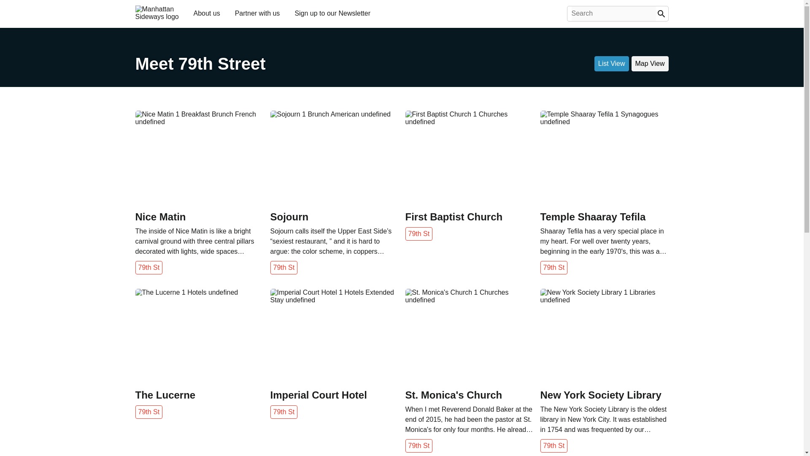 The height and width of the screenshot is (456, 810). I want to click on About us, so click(206, 13).